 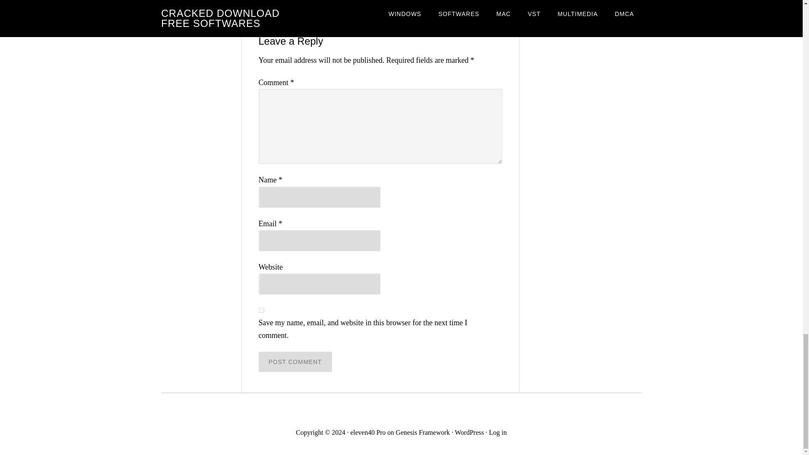 I want to click on Genesis Framework, so click(x=422, y=432).